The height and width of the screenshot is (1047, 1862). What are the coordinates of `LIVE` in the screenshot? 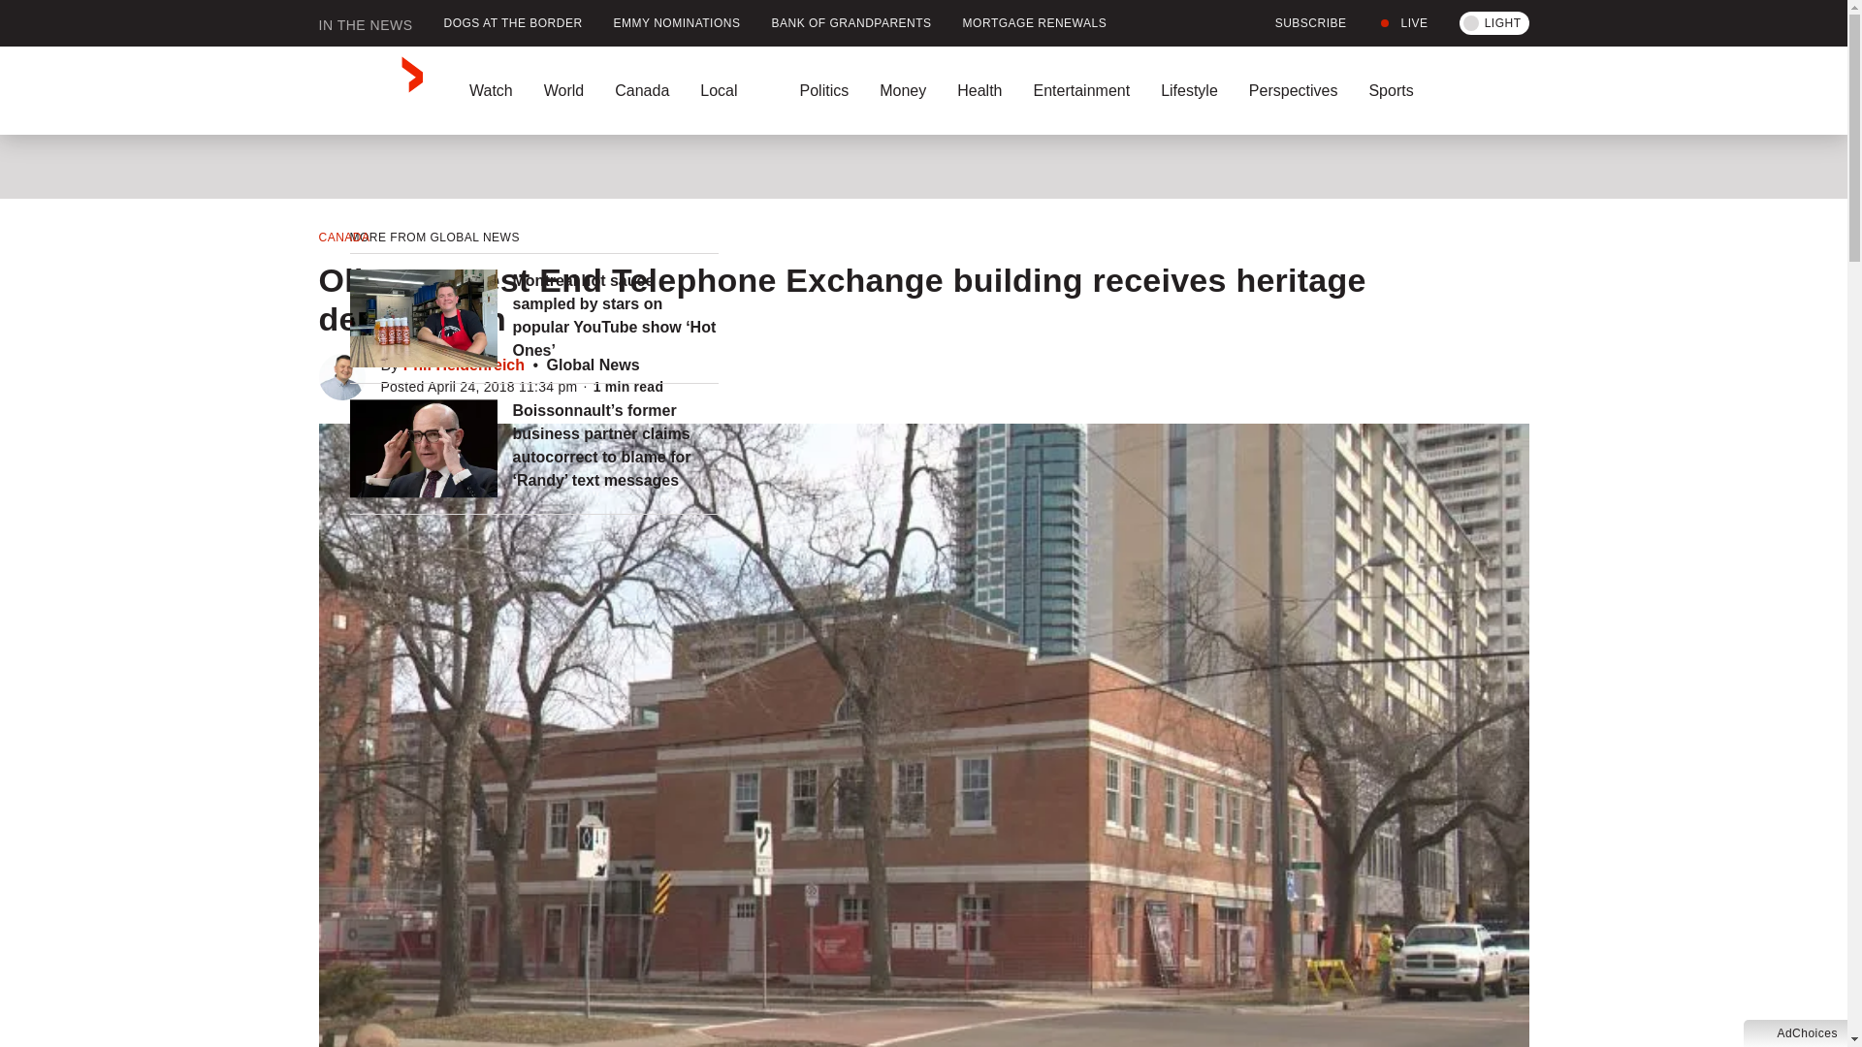 It's located at (1402, 23).